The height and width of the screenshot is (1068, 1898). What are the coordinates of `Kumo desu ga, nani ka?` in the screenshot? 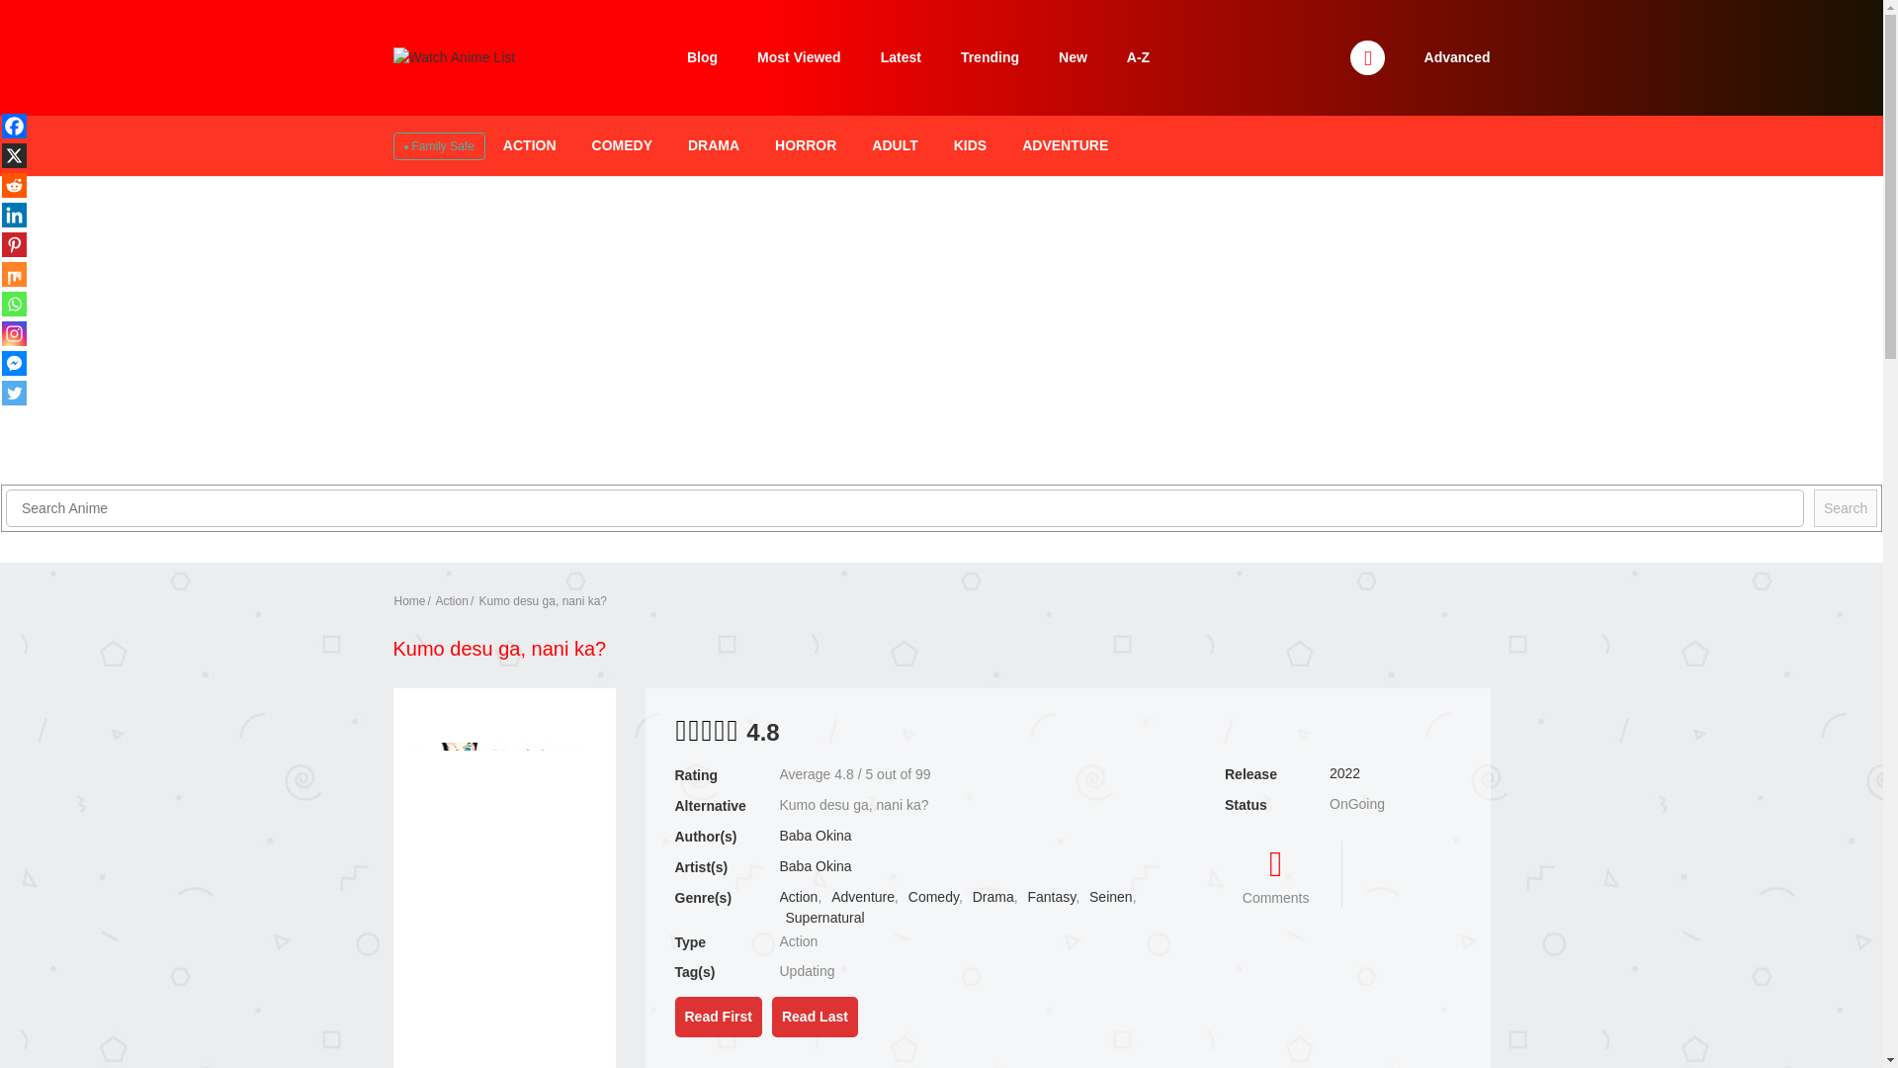 It's located at (544, 600).